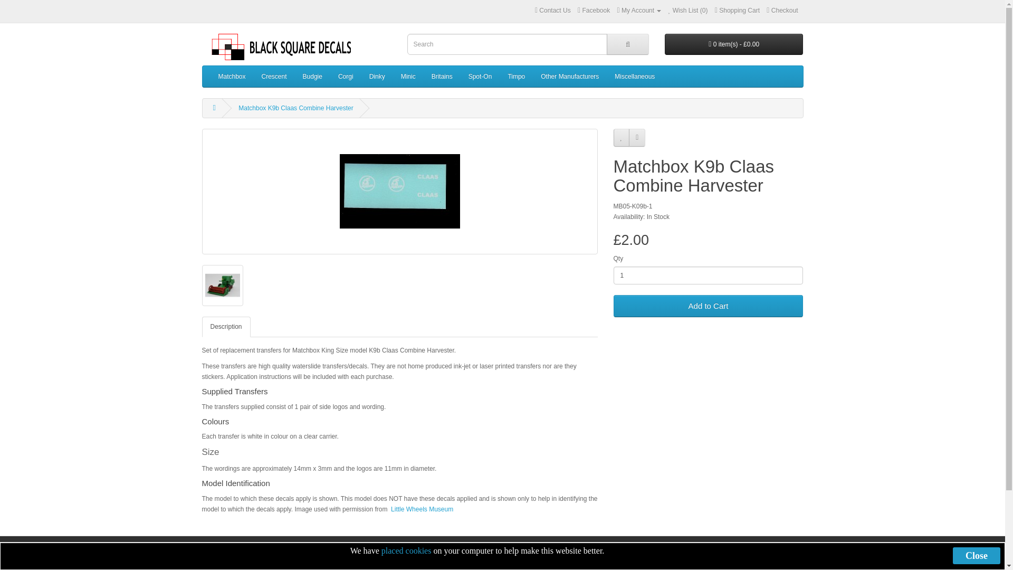 The width and height of the screenshot is (1013, 570). What do you see at coordinates (399, 191) in the screenshot?
I see `Matchbox K9b Claas Combine Harvester` at bounding box center [399, 191].